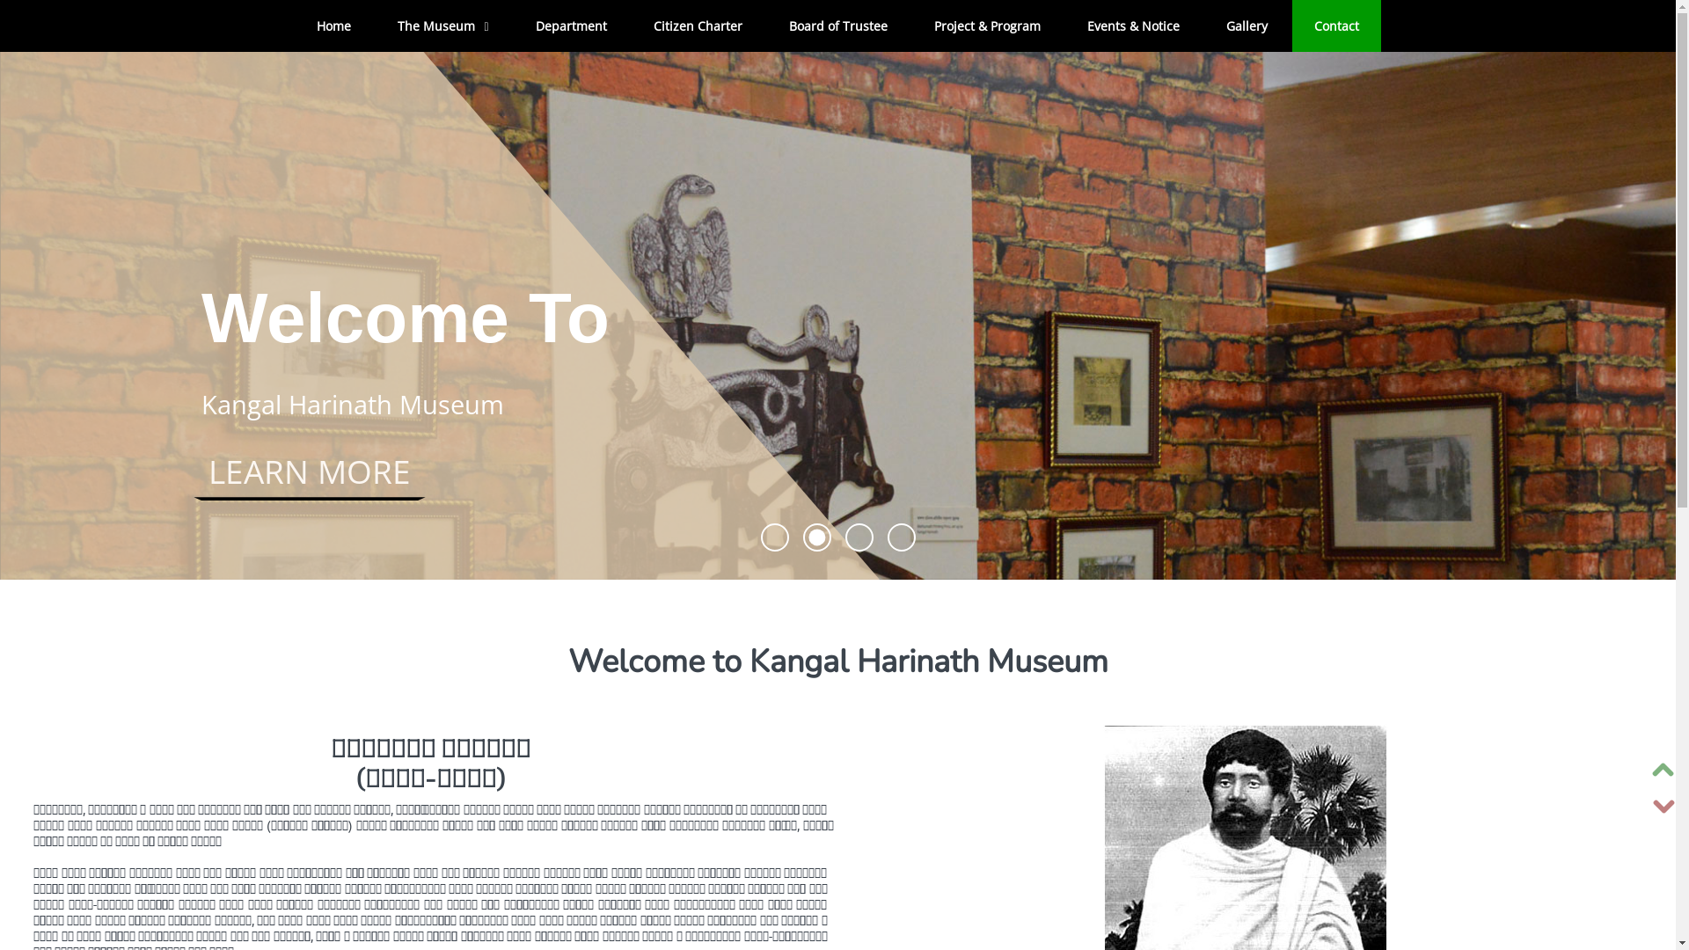 The height and width of the screenshot is (950, 1689). Describe the element at coordinates (987, 26) in the screenshot. I see `Project & Program` at that location.